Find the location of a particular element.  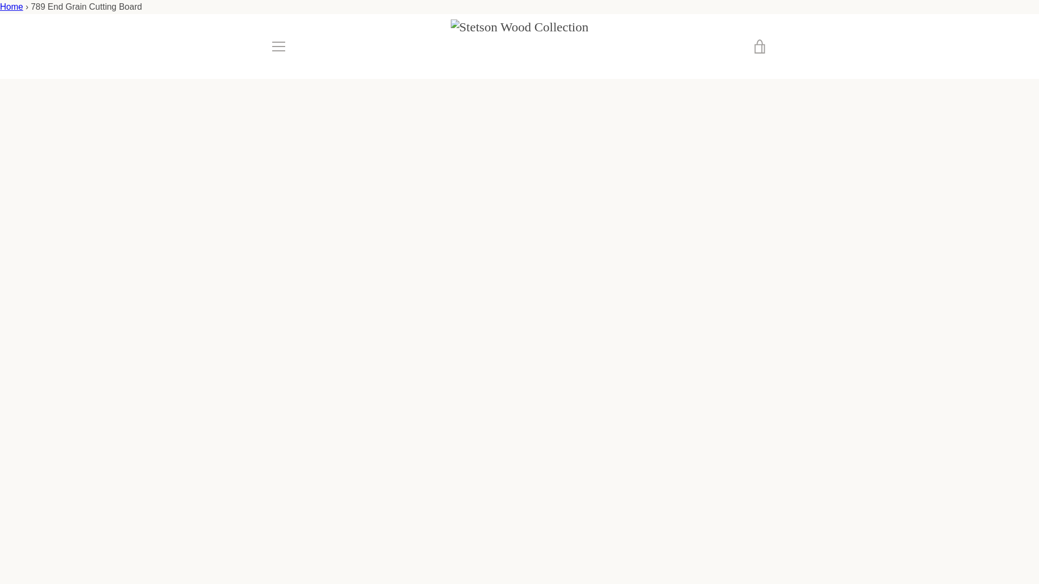

Home is located at coordinates (11, 6).